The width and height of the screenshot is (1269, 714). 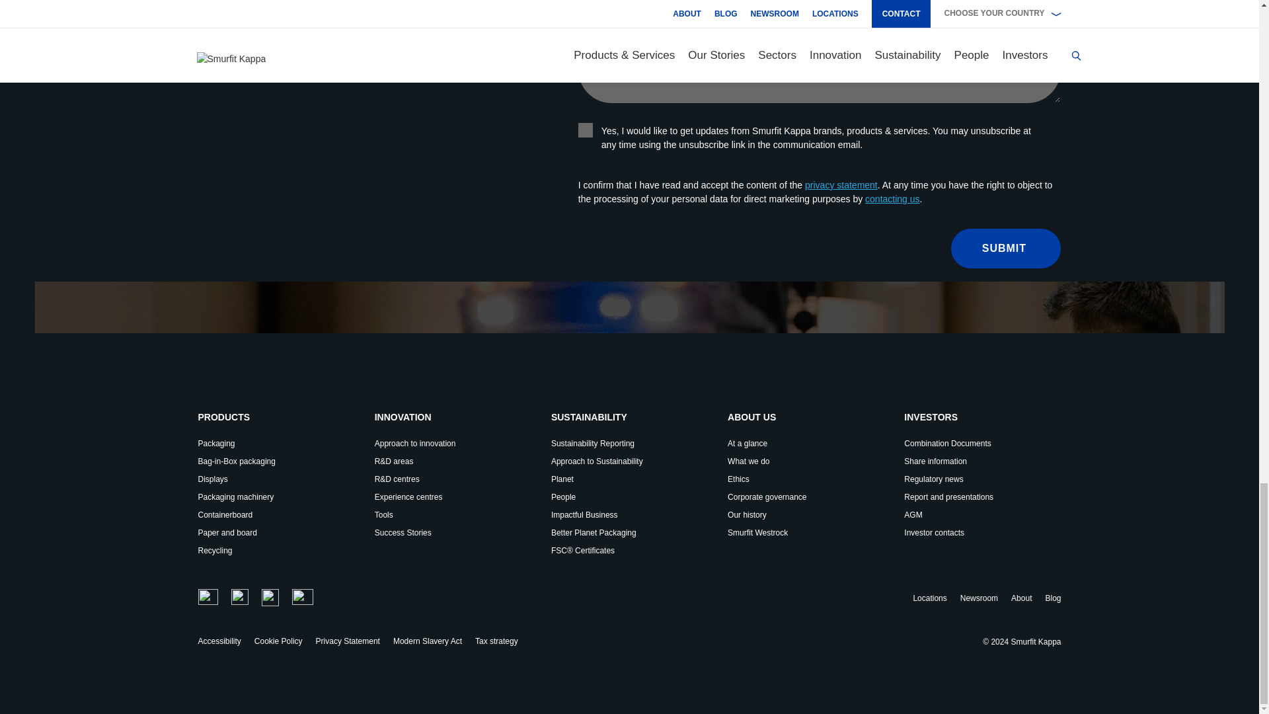 I want to click on Facebook, so click(x=270, y=598).